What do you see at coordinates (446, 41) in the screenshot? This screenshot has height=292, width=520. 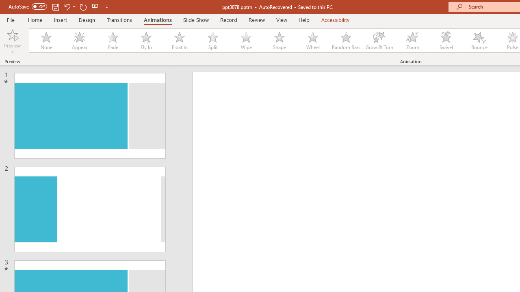 I see `Swivel` at bounding box center [446, 41].